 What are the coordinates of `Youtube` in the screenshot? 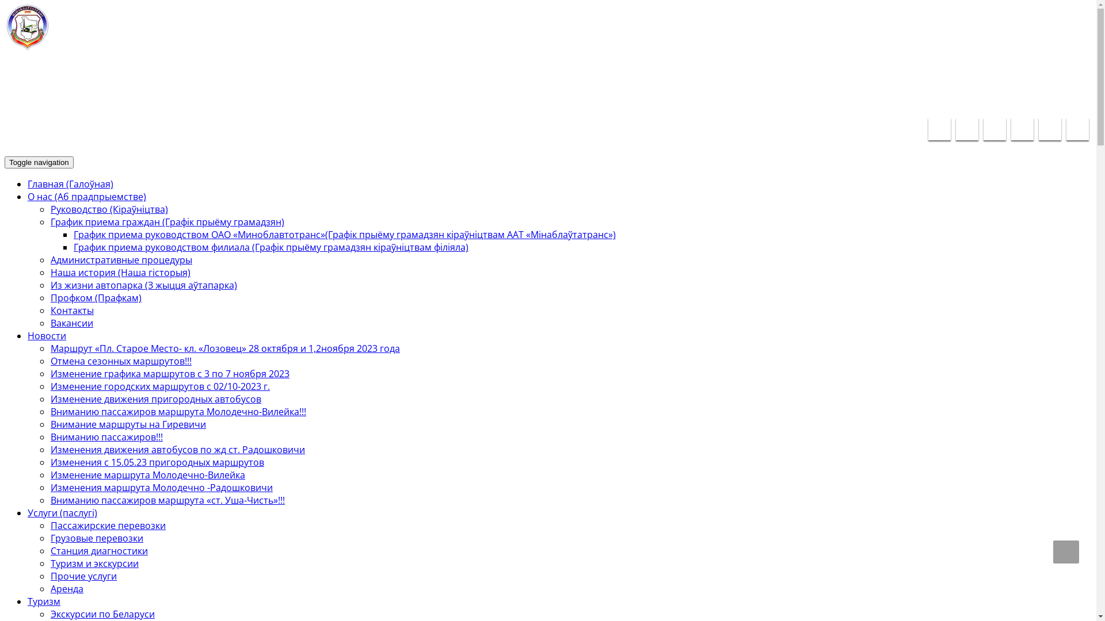 It's located at (1022, 129).